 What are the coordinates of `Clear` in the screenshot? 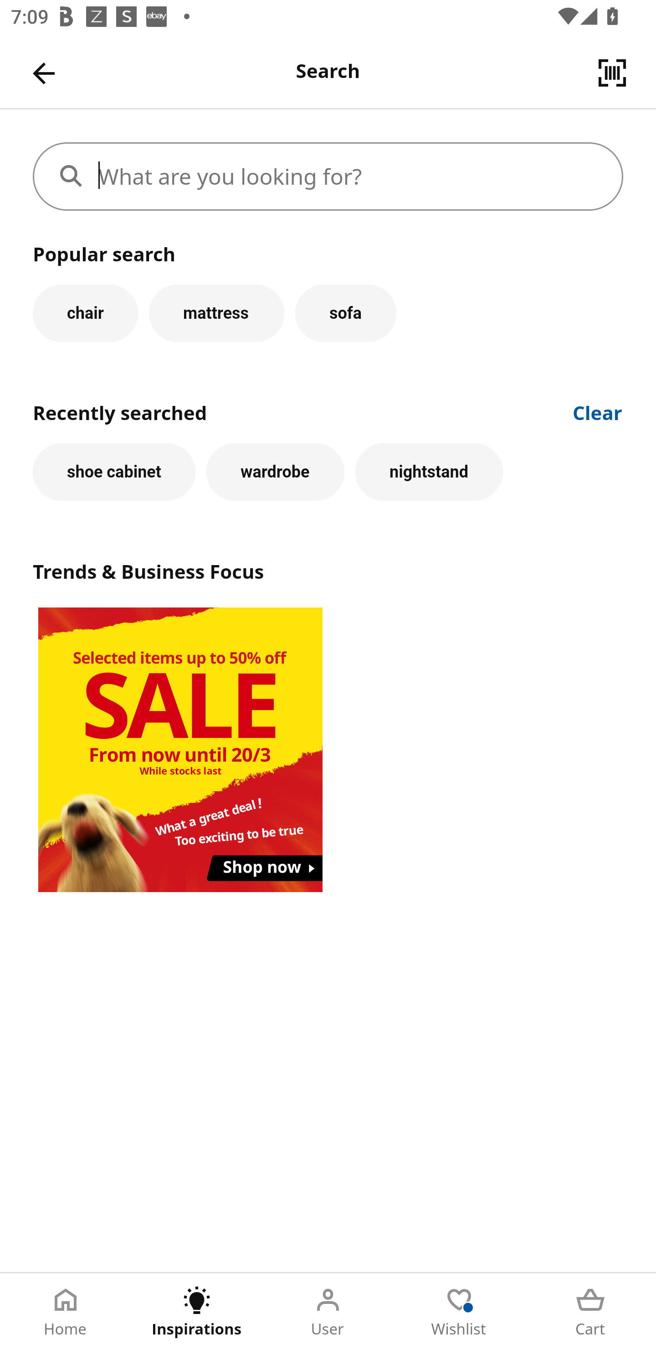 It's located at (598, 411).